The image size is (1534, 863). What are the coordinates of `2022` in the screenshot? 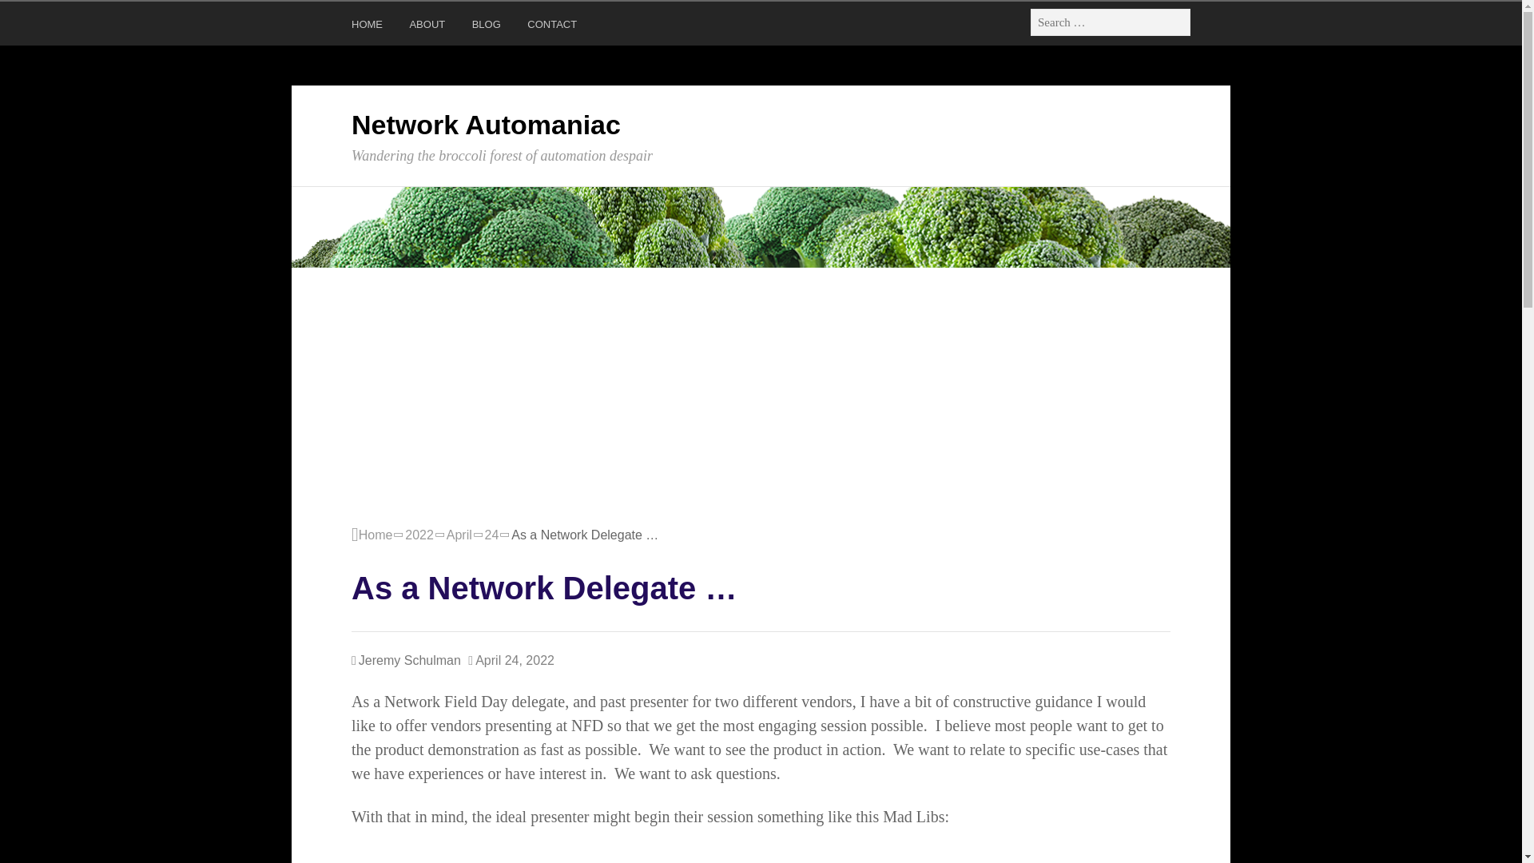 It's located at (419, 535).